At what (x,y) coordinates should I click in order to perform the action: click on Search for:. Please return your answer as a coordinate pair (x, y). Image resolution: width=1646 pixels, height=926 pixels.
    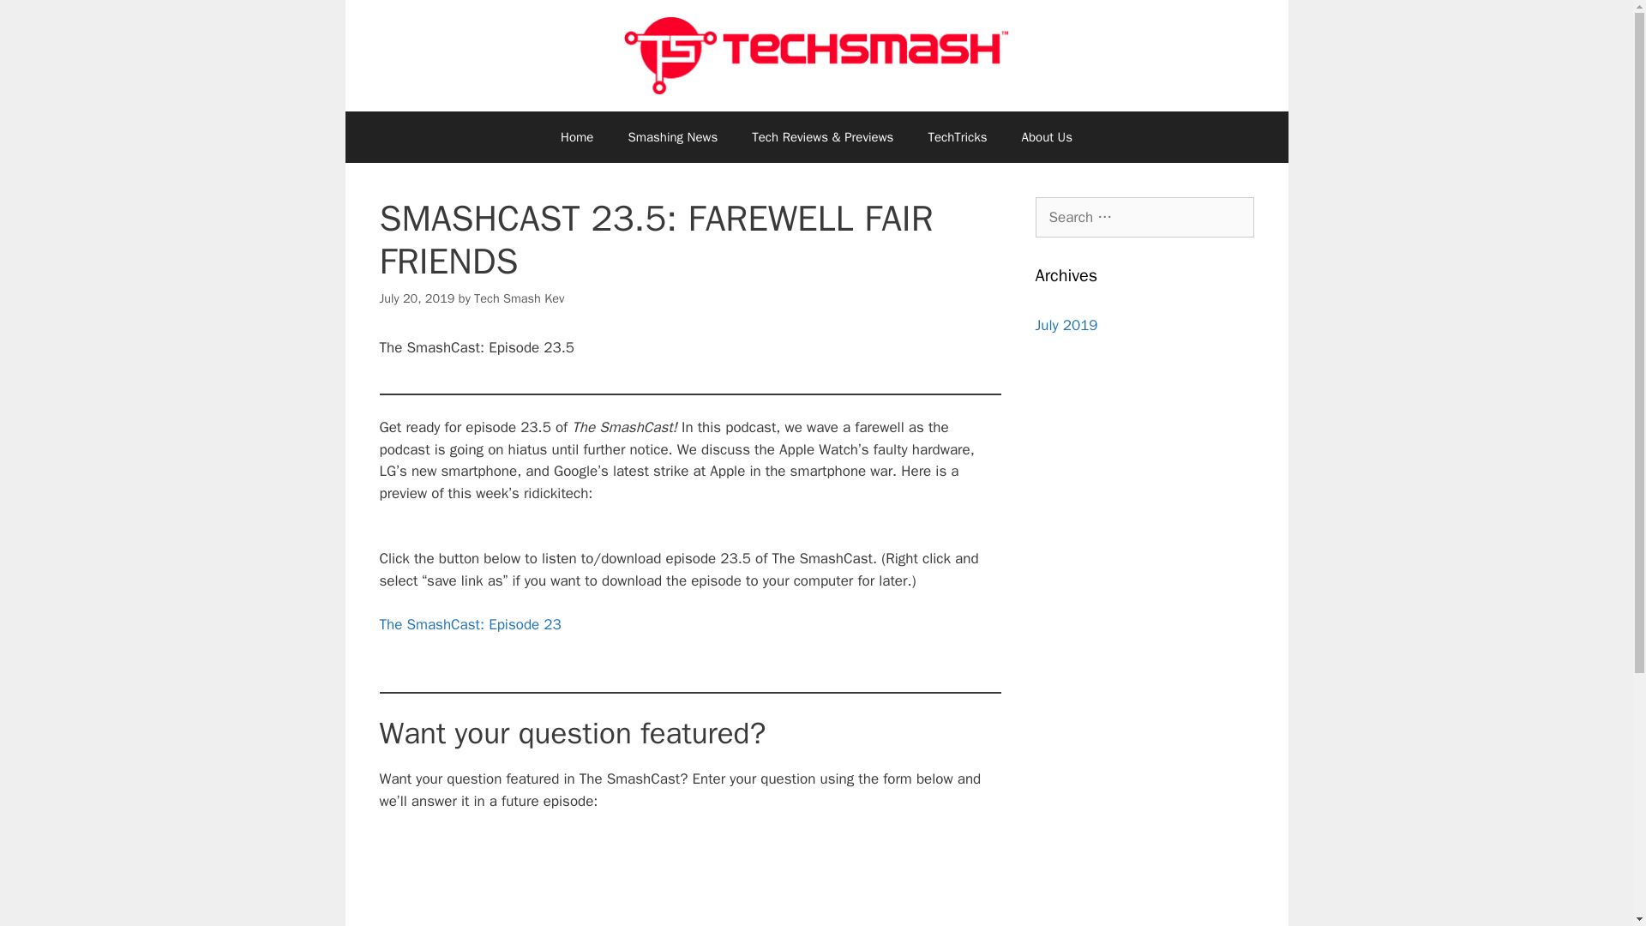
    Looking at the image, I should click on (1144, 218).